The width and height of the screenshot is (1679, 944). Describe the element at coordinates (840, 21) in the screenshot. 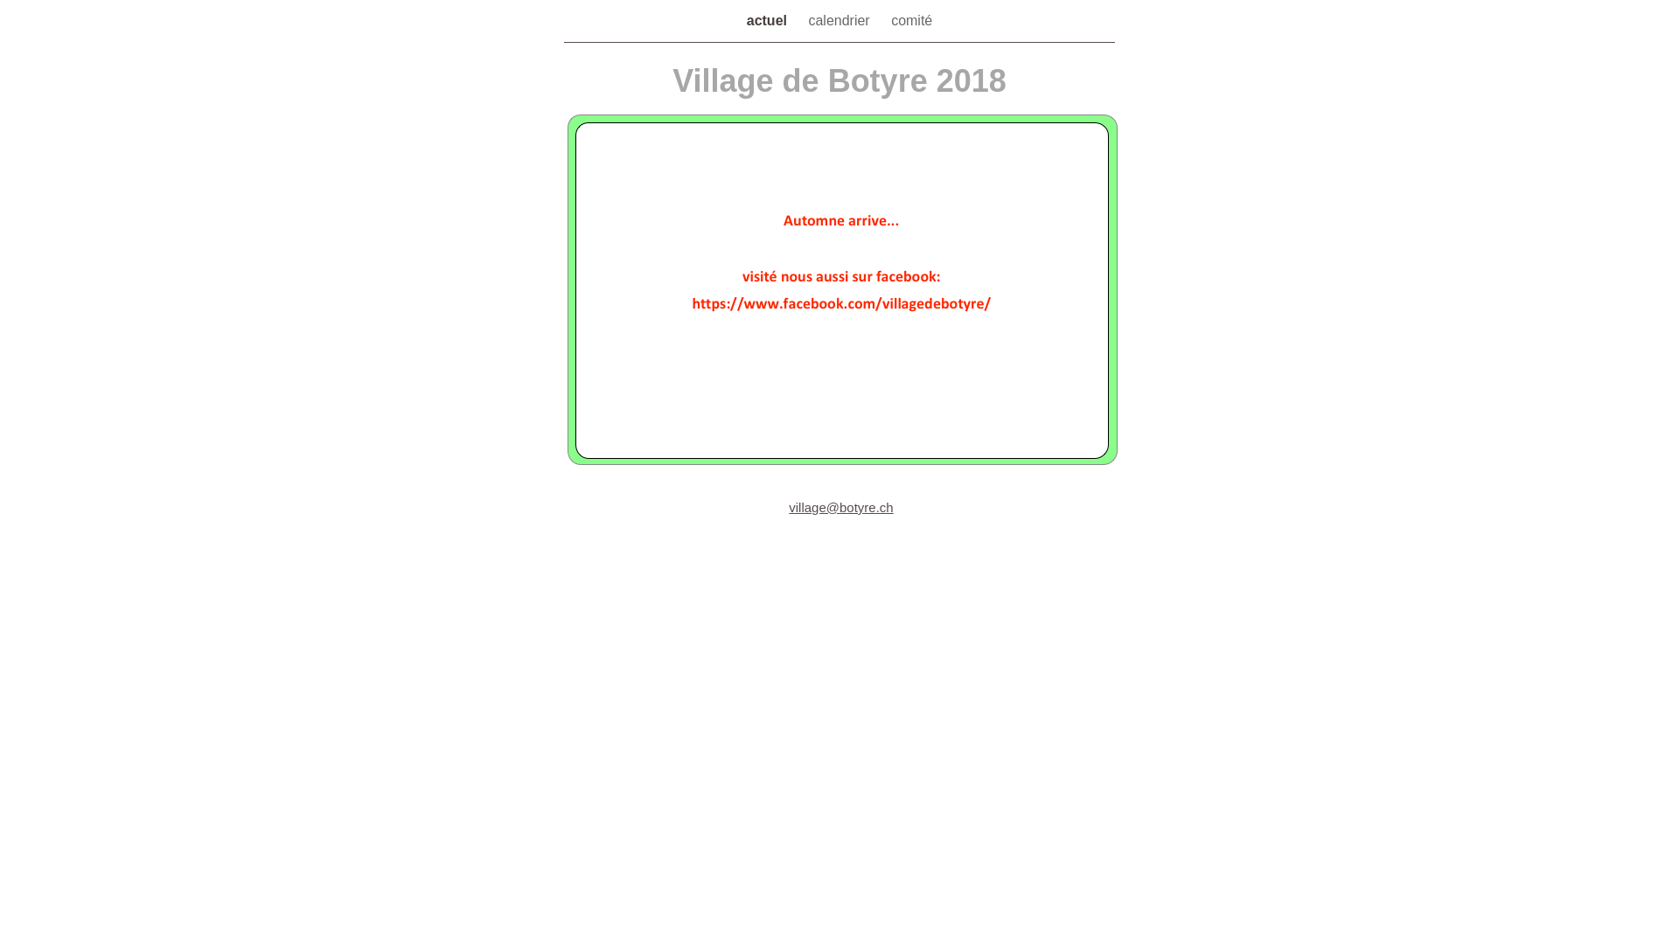

I see `calendrier` at that location.